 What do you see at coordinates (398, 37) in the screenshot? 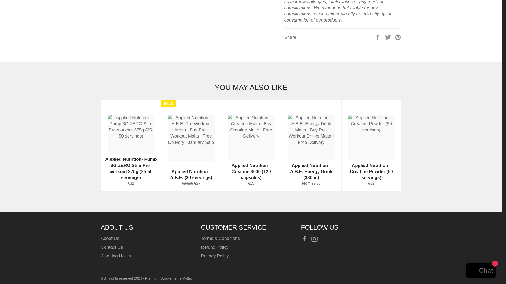
I see `Pin on Pinterest` at bounding box center [398, 37].